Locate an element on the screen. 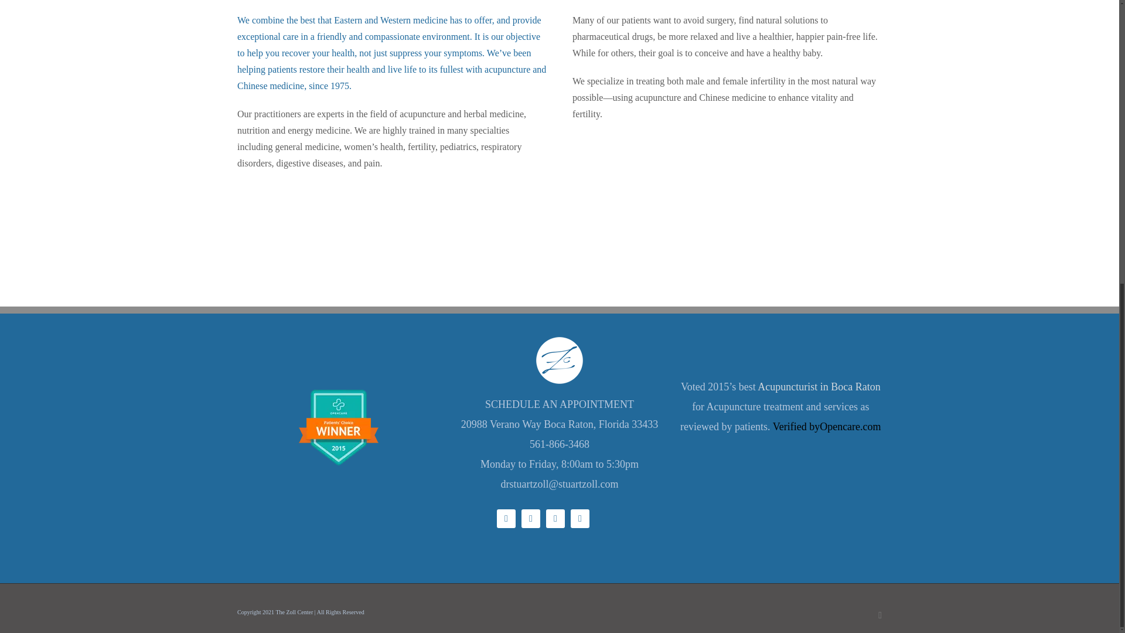  Facebook is located at coordinates (880, 615).